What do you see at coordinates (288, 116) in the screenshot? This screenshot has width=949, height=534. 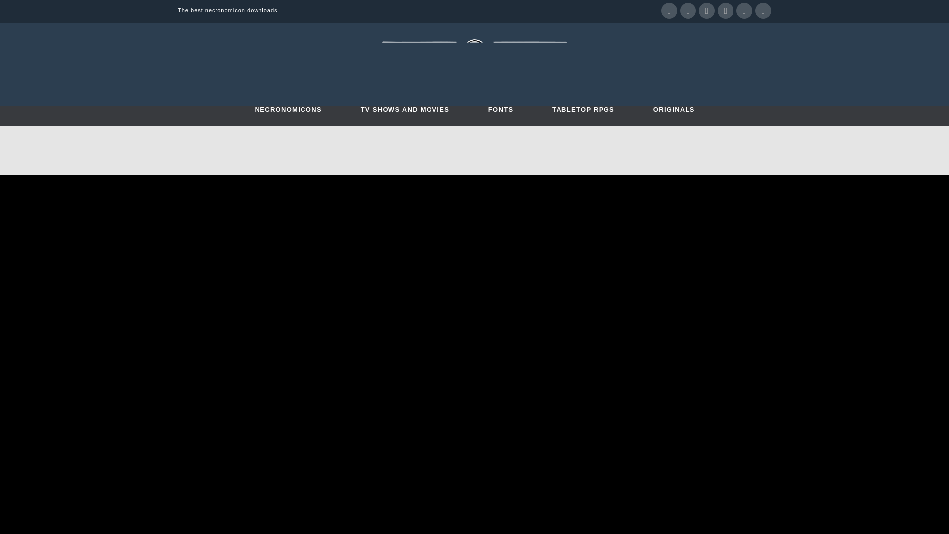 I see `NECRONOMICONS` at bounding box center [288, 116].